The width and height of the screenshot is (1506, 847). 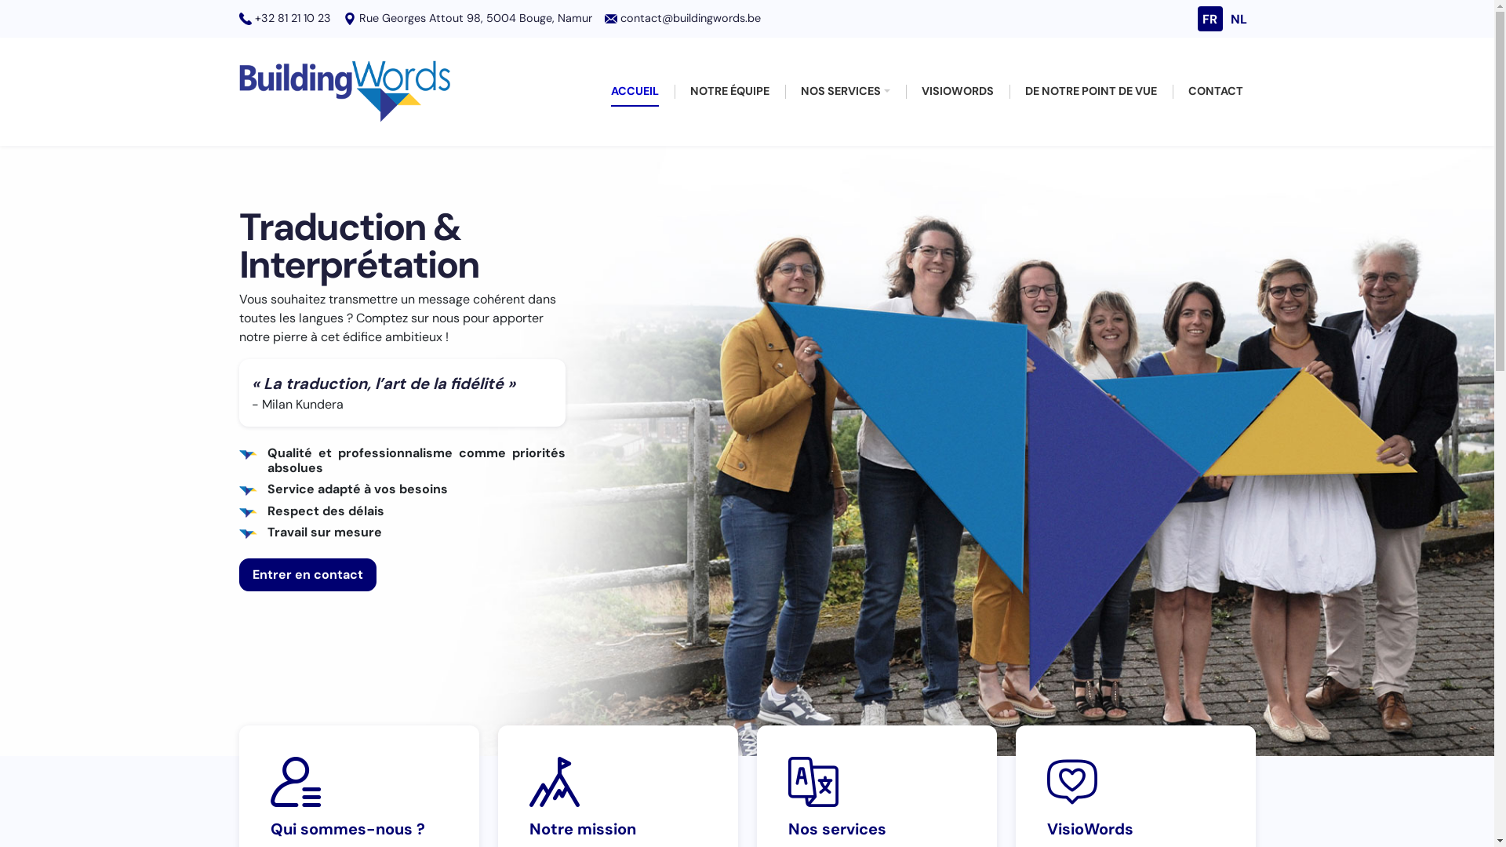 I want to click on VISIOWORDS, so click(x=957, y=92).